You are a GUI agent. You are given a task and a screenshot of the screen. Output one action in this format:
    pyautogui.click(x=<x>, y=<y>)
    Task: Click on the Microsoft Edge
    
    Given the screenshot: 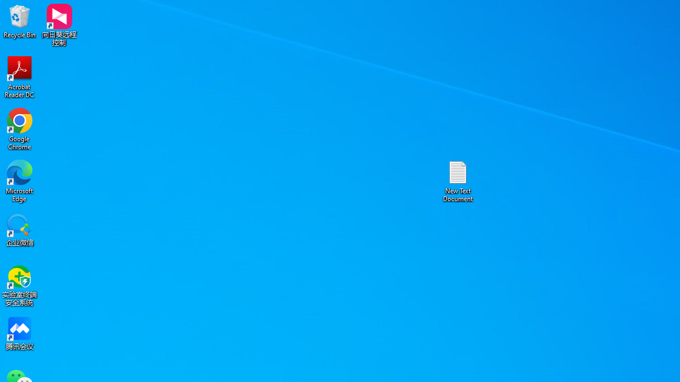 What is the action you would take?
    pyautogui.click(x=20, y=180)
    